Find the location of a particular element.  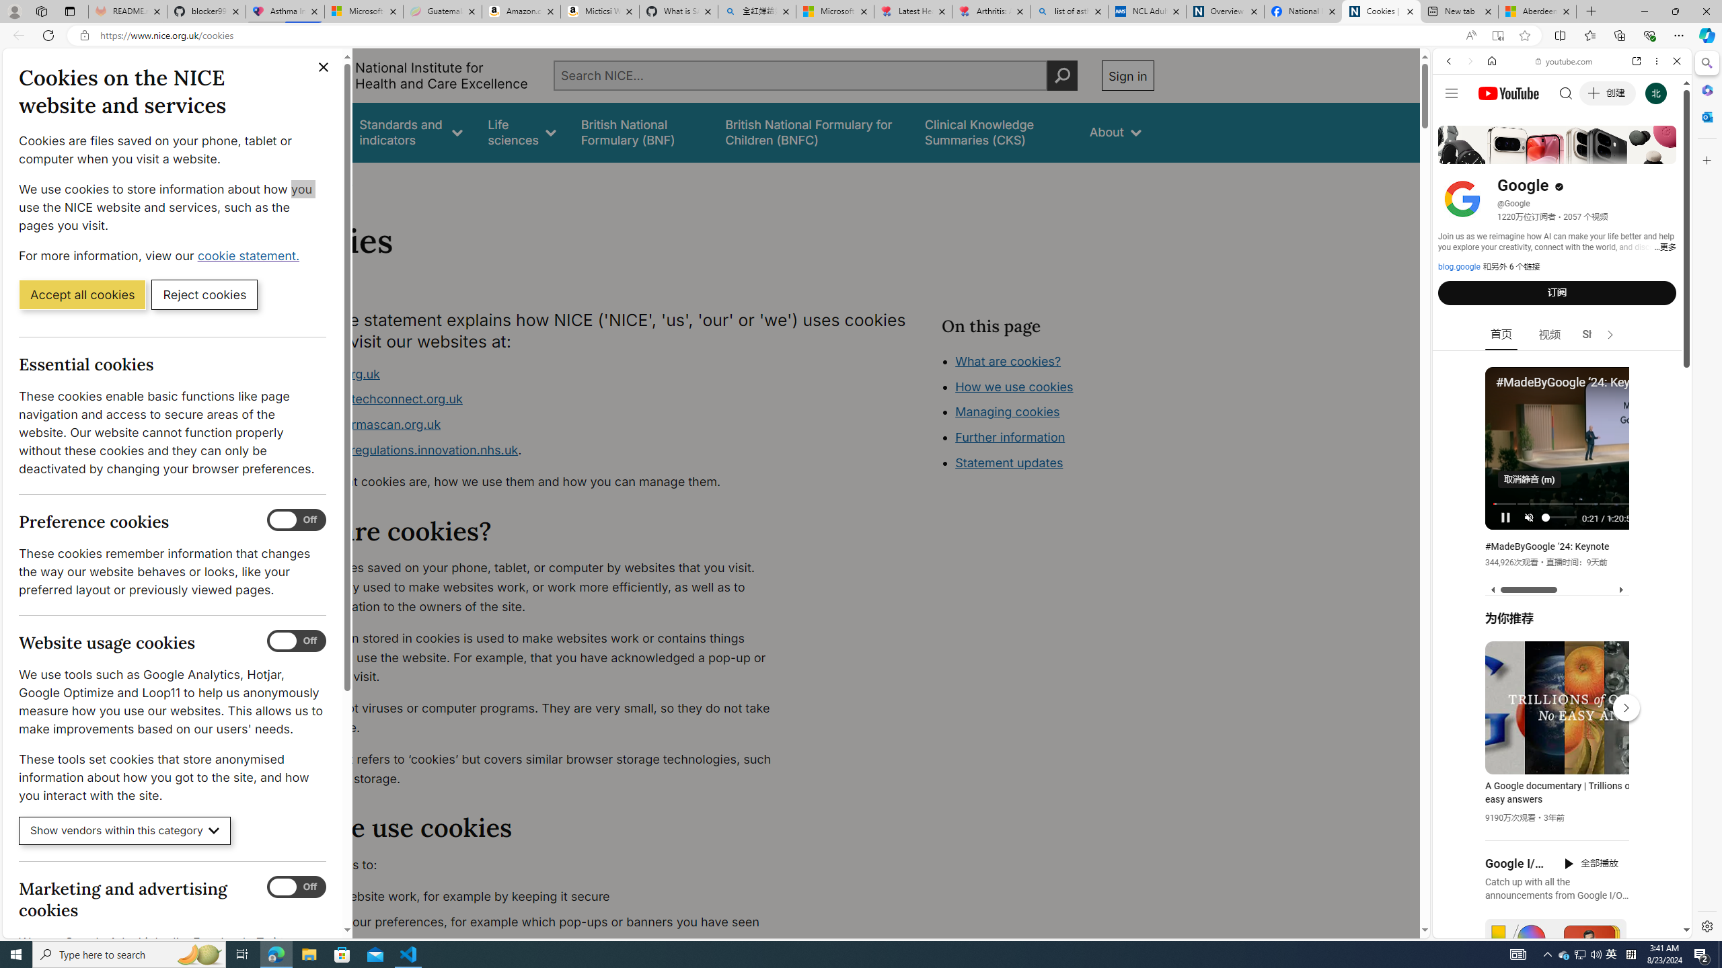

Close Outlook pane is located at coordinates (1706, 116).